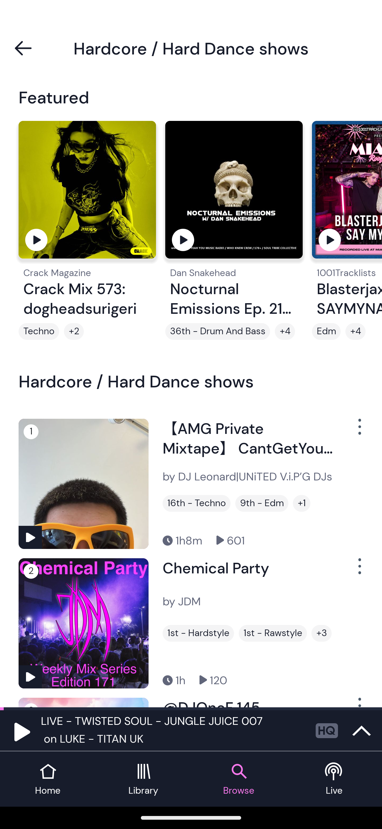 The height and width of the screenshot is (829, 382). Describe the element at coordinates (359, 570) in the screenshot. I see `Show Options Menu Button` at that location.